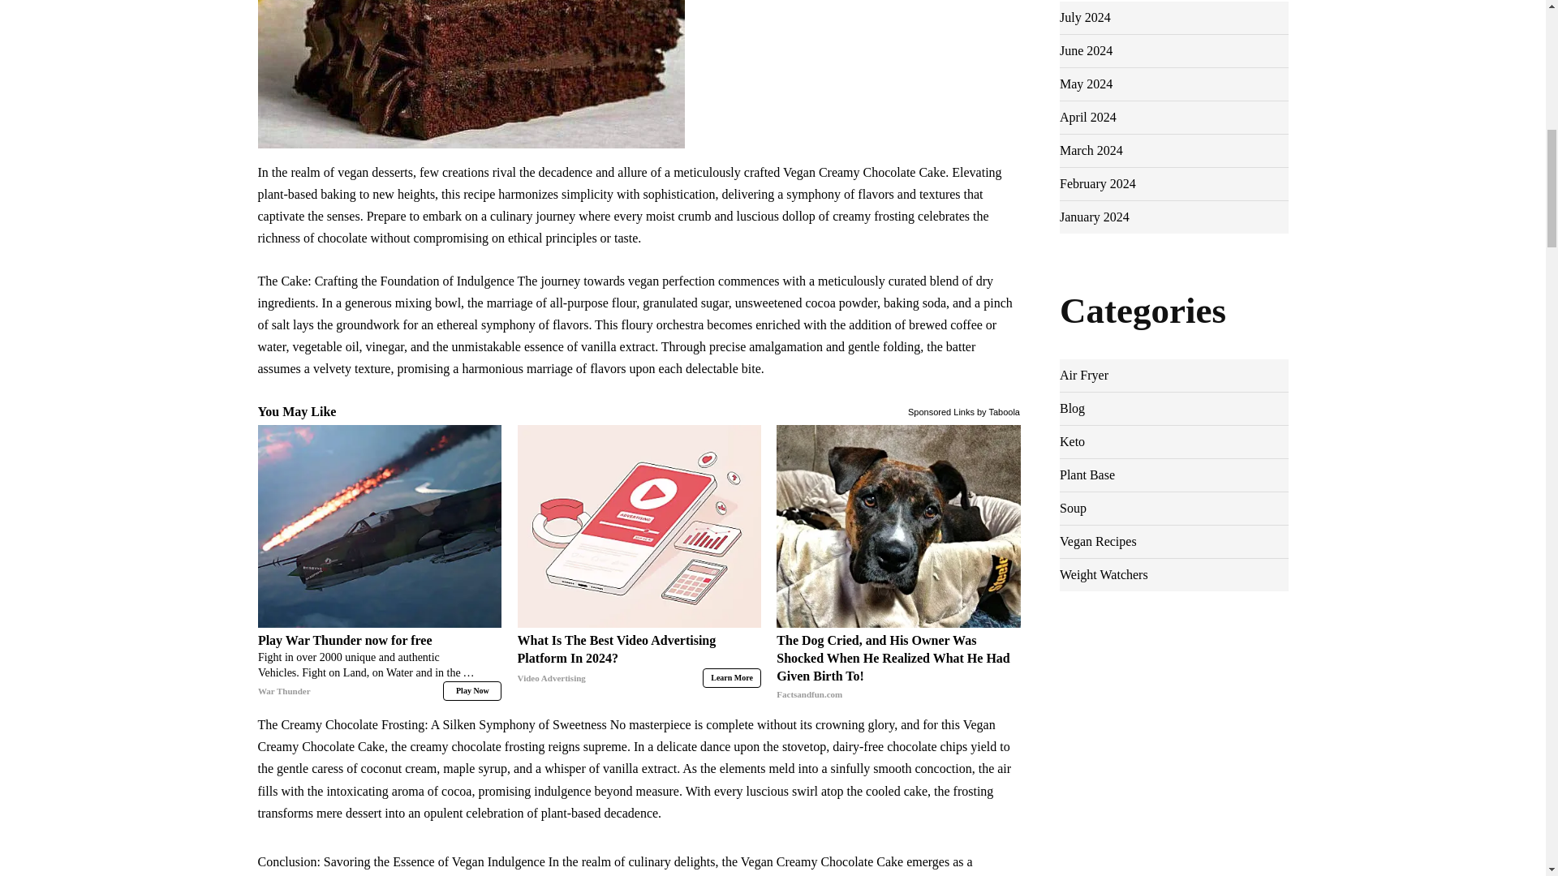 This screenshot has height=876, width=1558. I want to click on Play War Thunder now for free, so click(380, 526).